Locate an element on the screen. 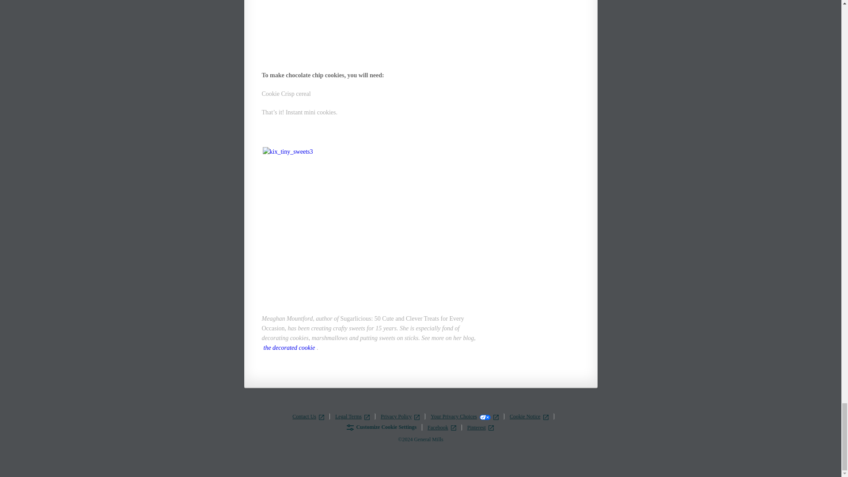 Image resolution: width=848 pixels, height=477 pixels. the decorated cookie is located at coordinates (289, 348).